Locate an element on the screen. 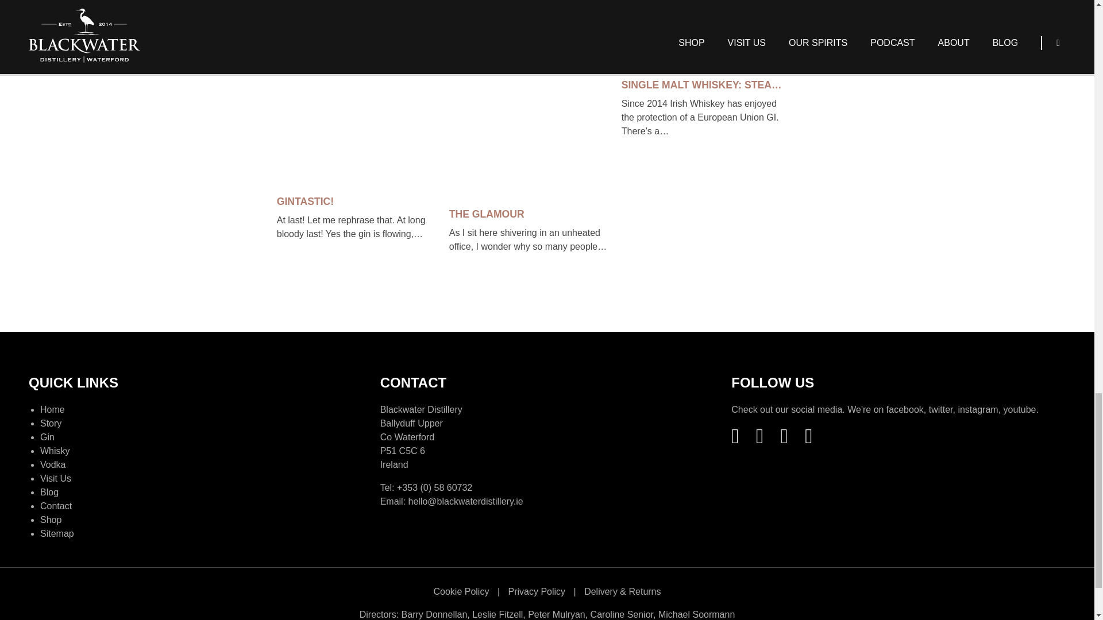 Image resolution: width=1103 pixels, height=620 pixels. Gin is located at coordinates (47, 436).